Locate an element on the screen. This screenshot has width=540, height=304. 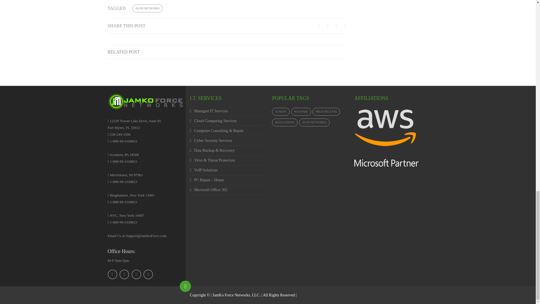
Email is located at coordinates (148, 274).